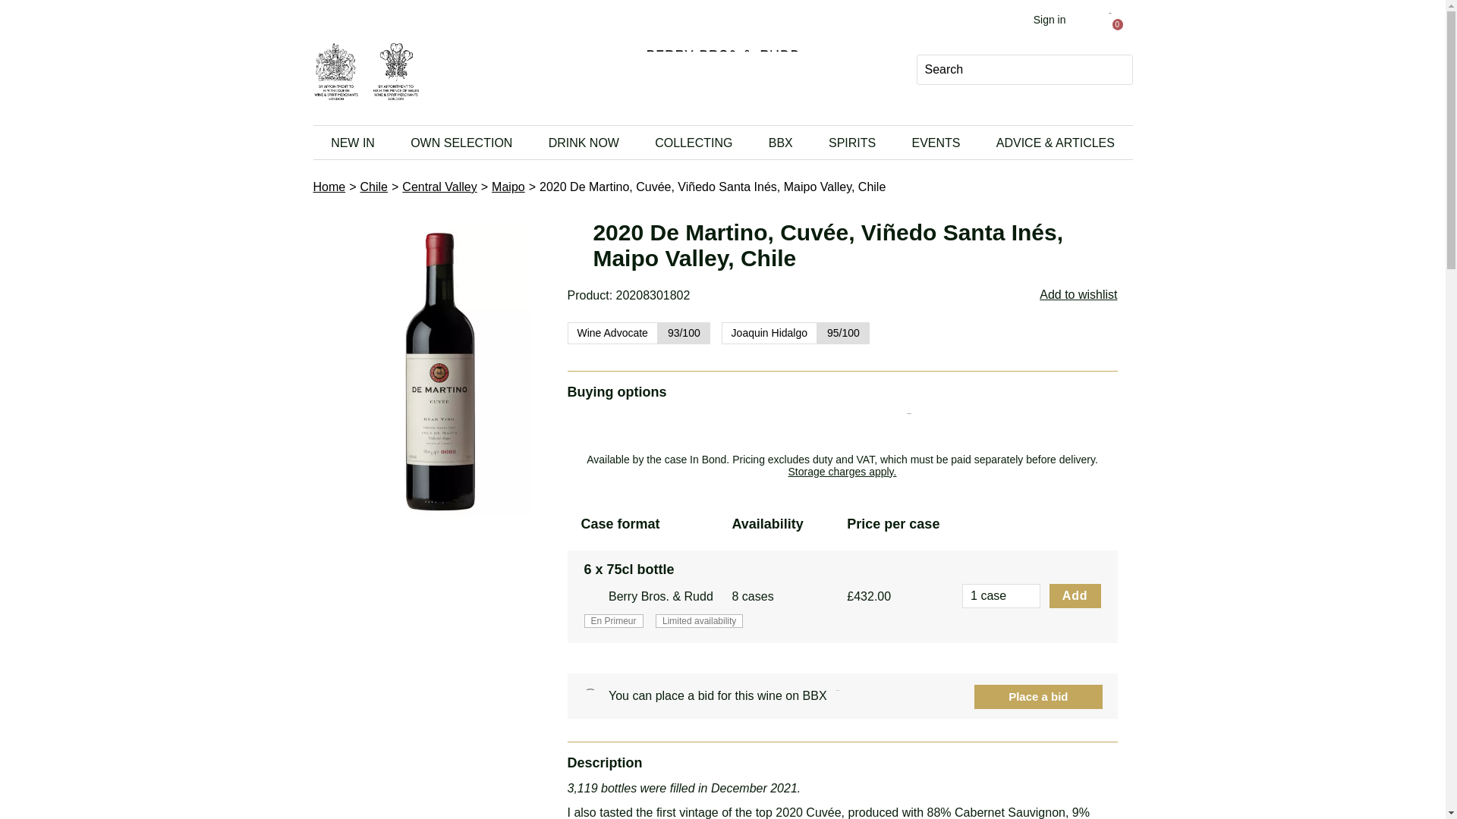 This screenshot has height=819, width=1457. What do you see at coordinates (1109, 26) in the screenshot?
I see `0` at bounding box center [1109, 26].